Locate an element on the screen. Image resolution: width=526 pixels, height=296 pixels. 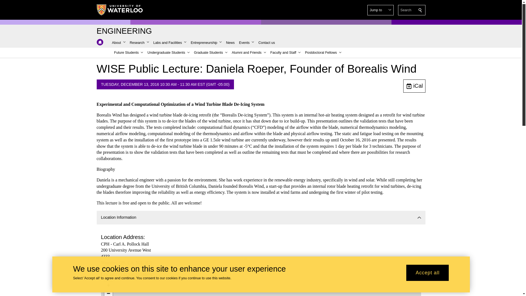
Jump to is located at coordinates (381, 10).